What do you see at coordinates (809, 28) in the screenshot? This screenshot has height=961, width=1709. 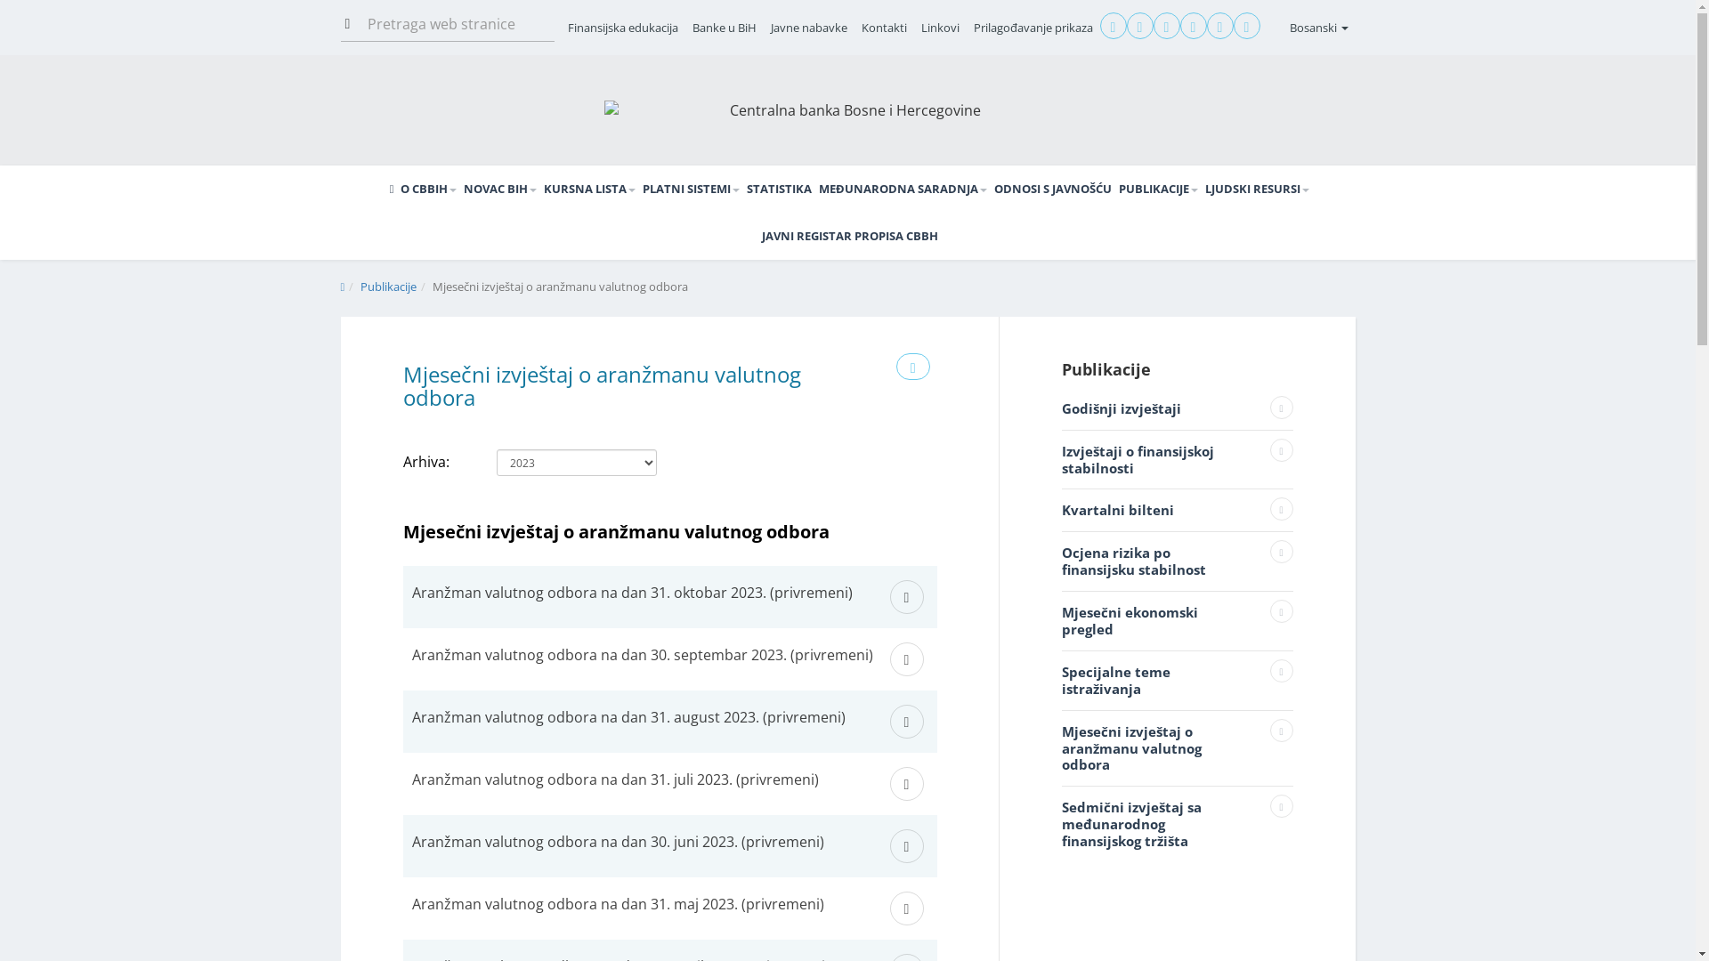 I see `Javne nabavke` at bounding box center [809, 28].